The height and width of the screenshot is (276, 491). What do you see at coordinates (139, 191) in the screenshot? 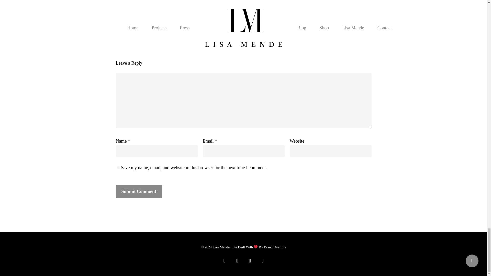
I see `Submit Comment` at bounding box center [139, 191].